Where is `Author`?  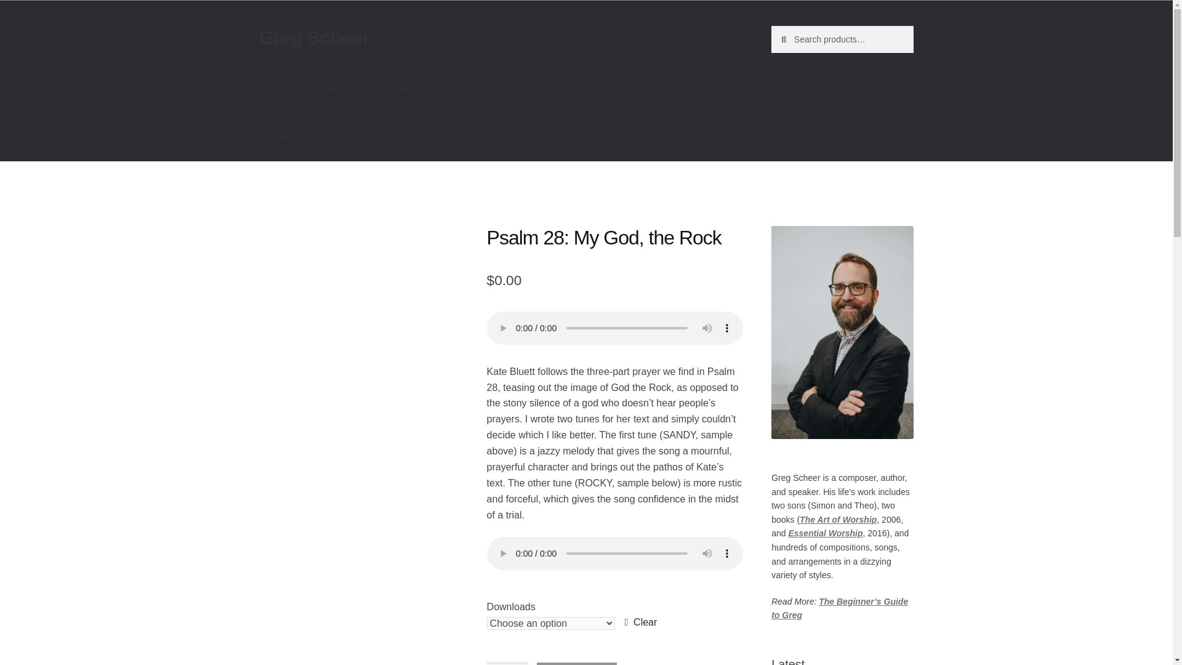
Author is located at coordinates (341, 89).